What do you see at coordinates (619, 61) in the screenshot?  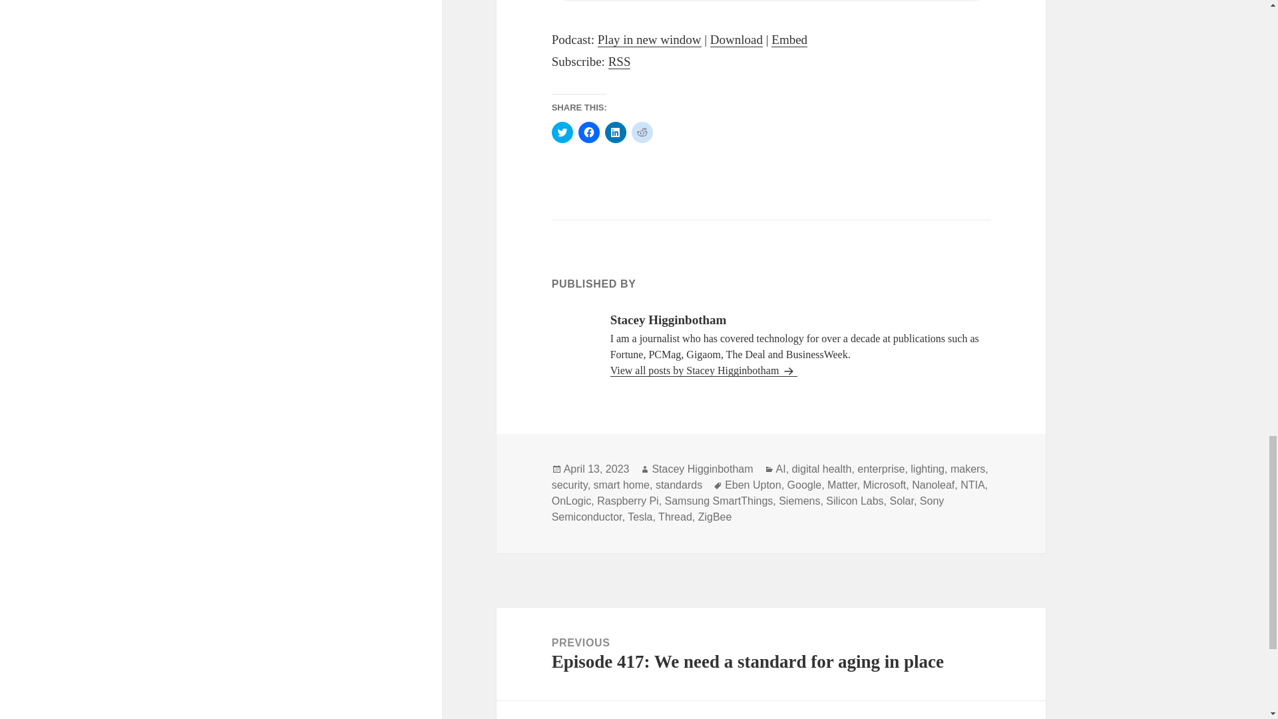 I see `Subscribe via RSS` at bounding box center [619, 61].